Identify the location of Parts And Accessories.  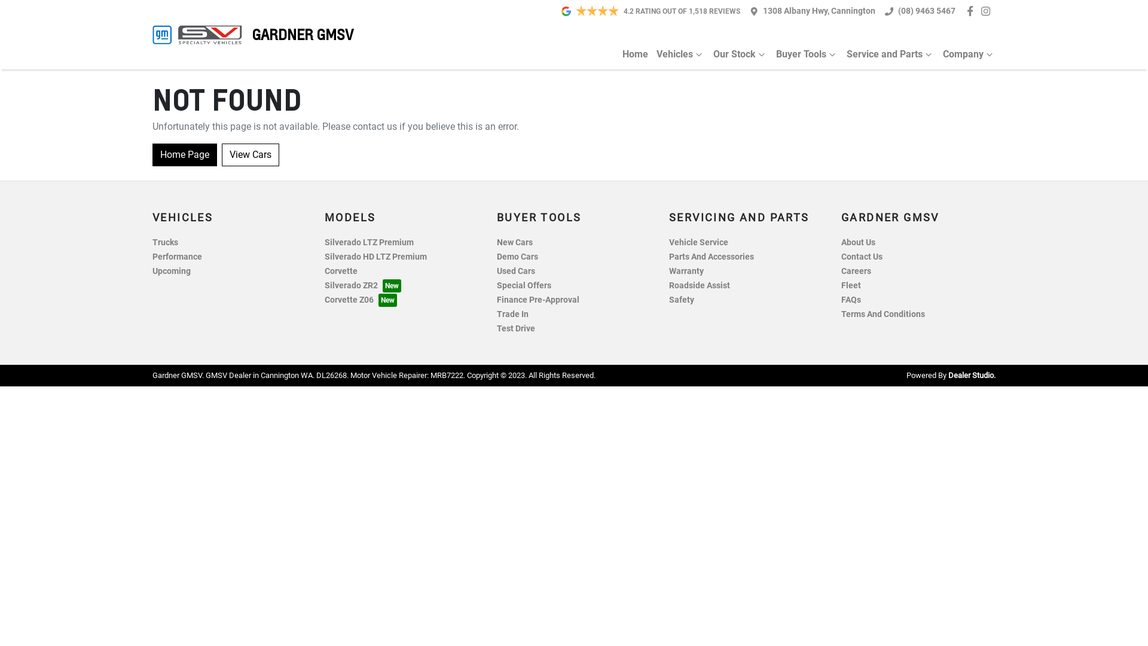
(712, 257).